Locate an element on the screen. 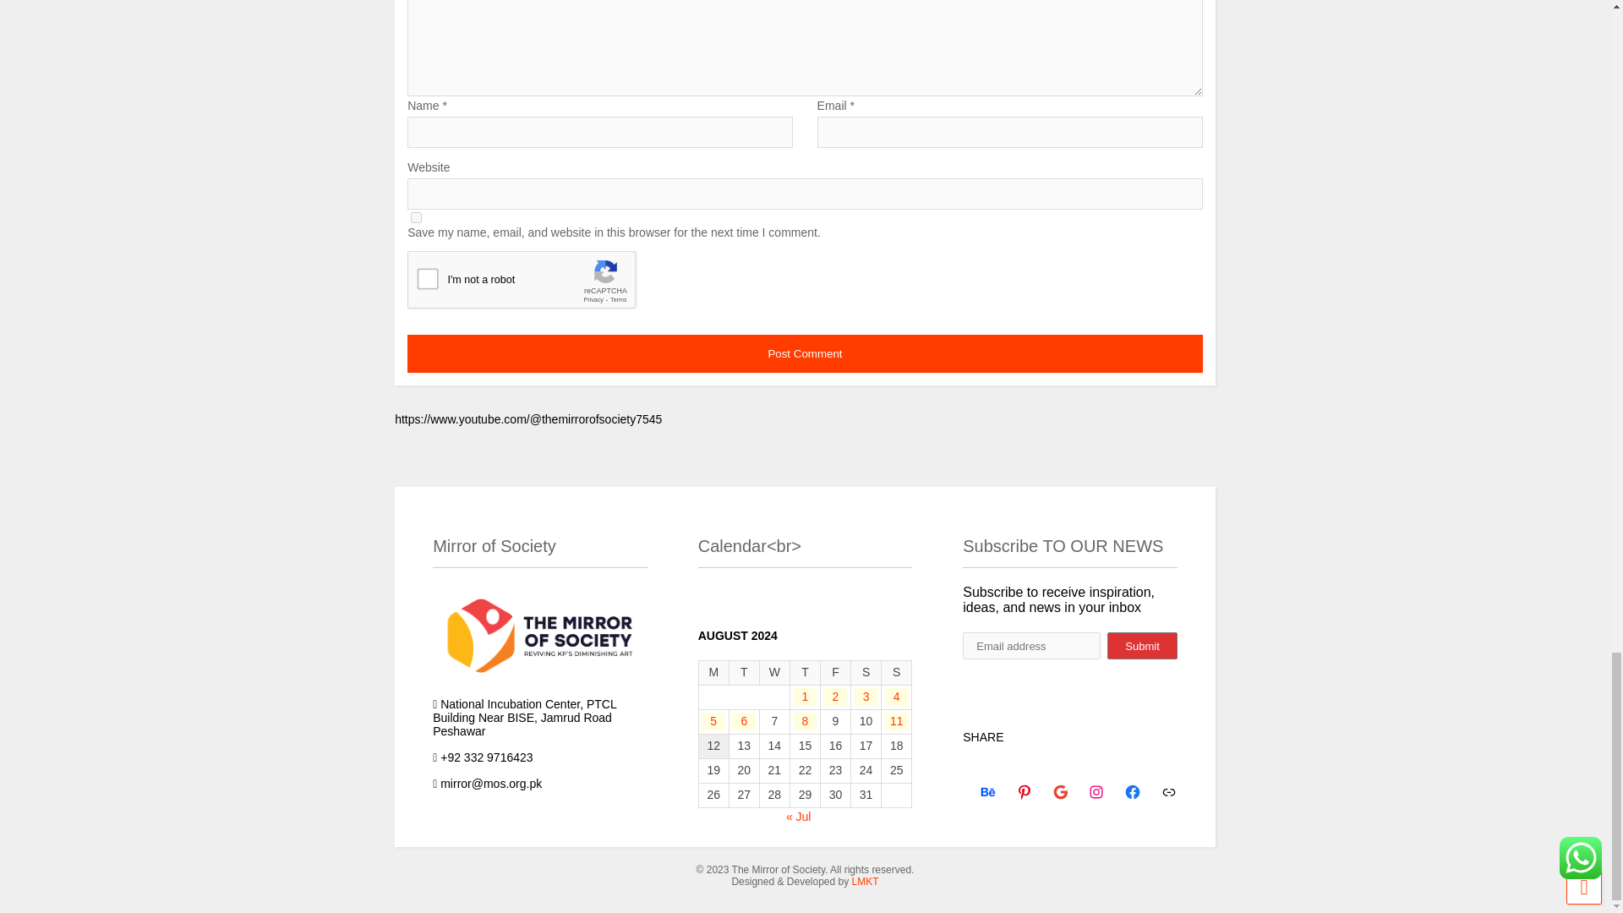  Submit is located at coordinates (1141, 646).